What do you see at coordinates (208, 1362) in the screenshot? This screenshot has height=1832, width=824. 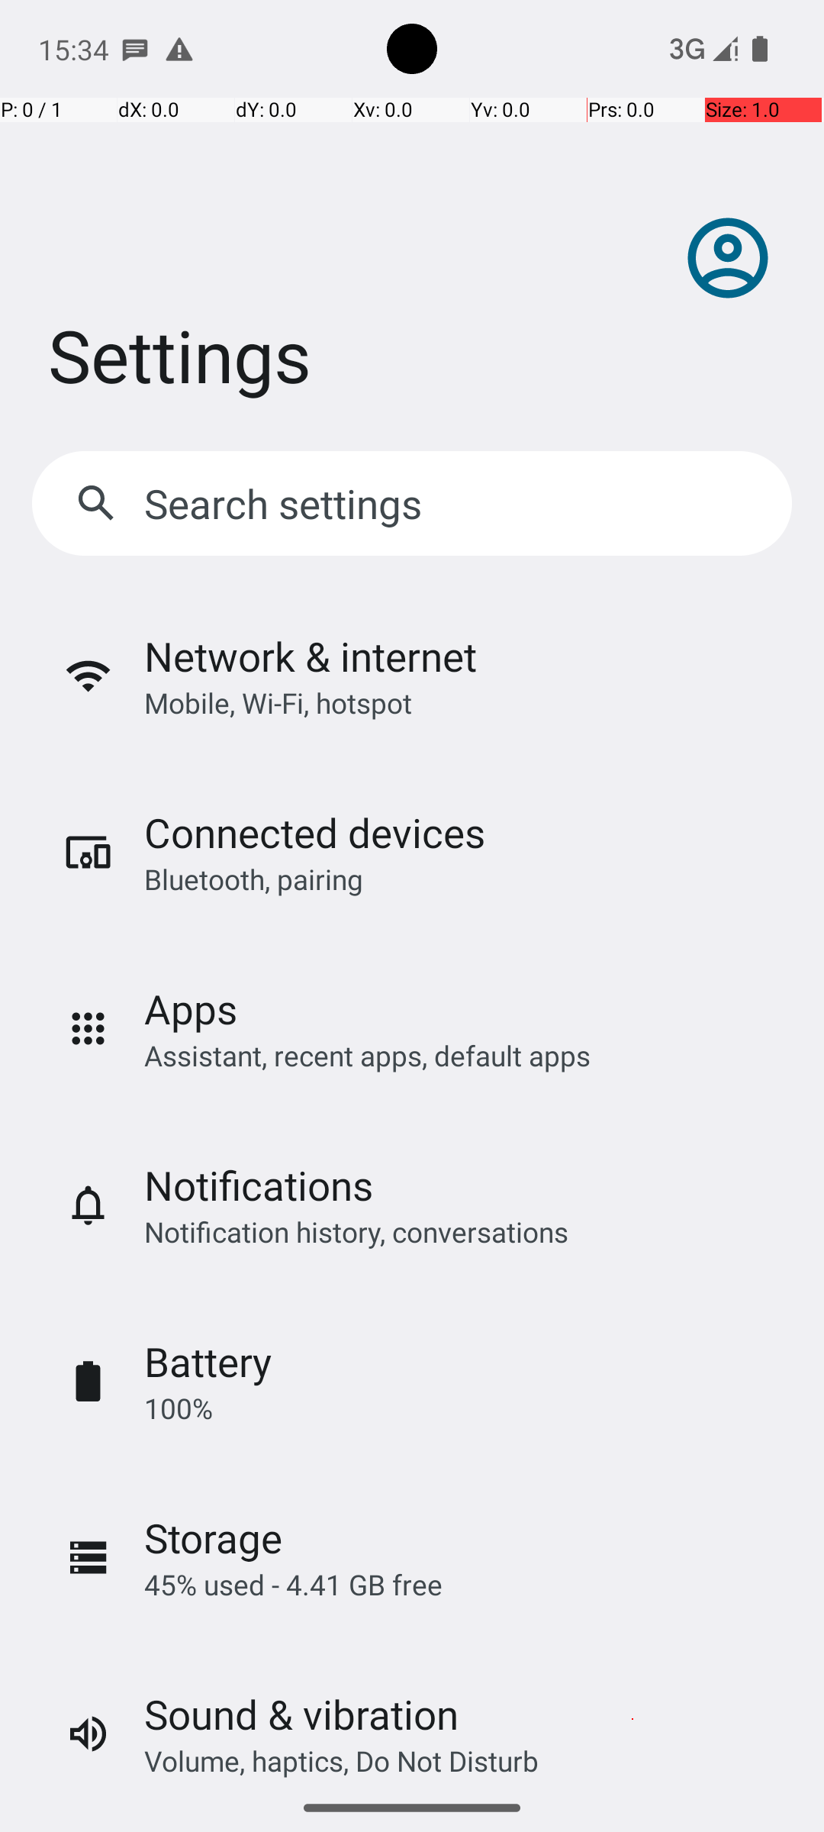 I see `Battery` at bounding box center [208, 1362].